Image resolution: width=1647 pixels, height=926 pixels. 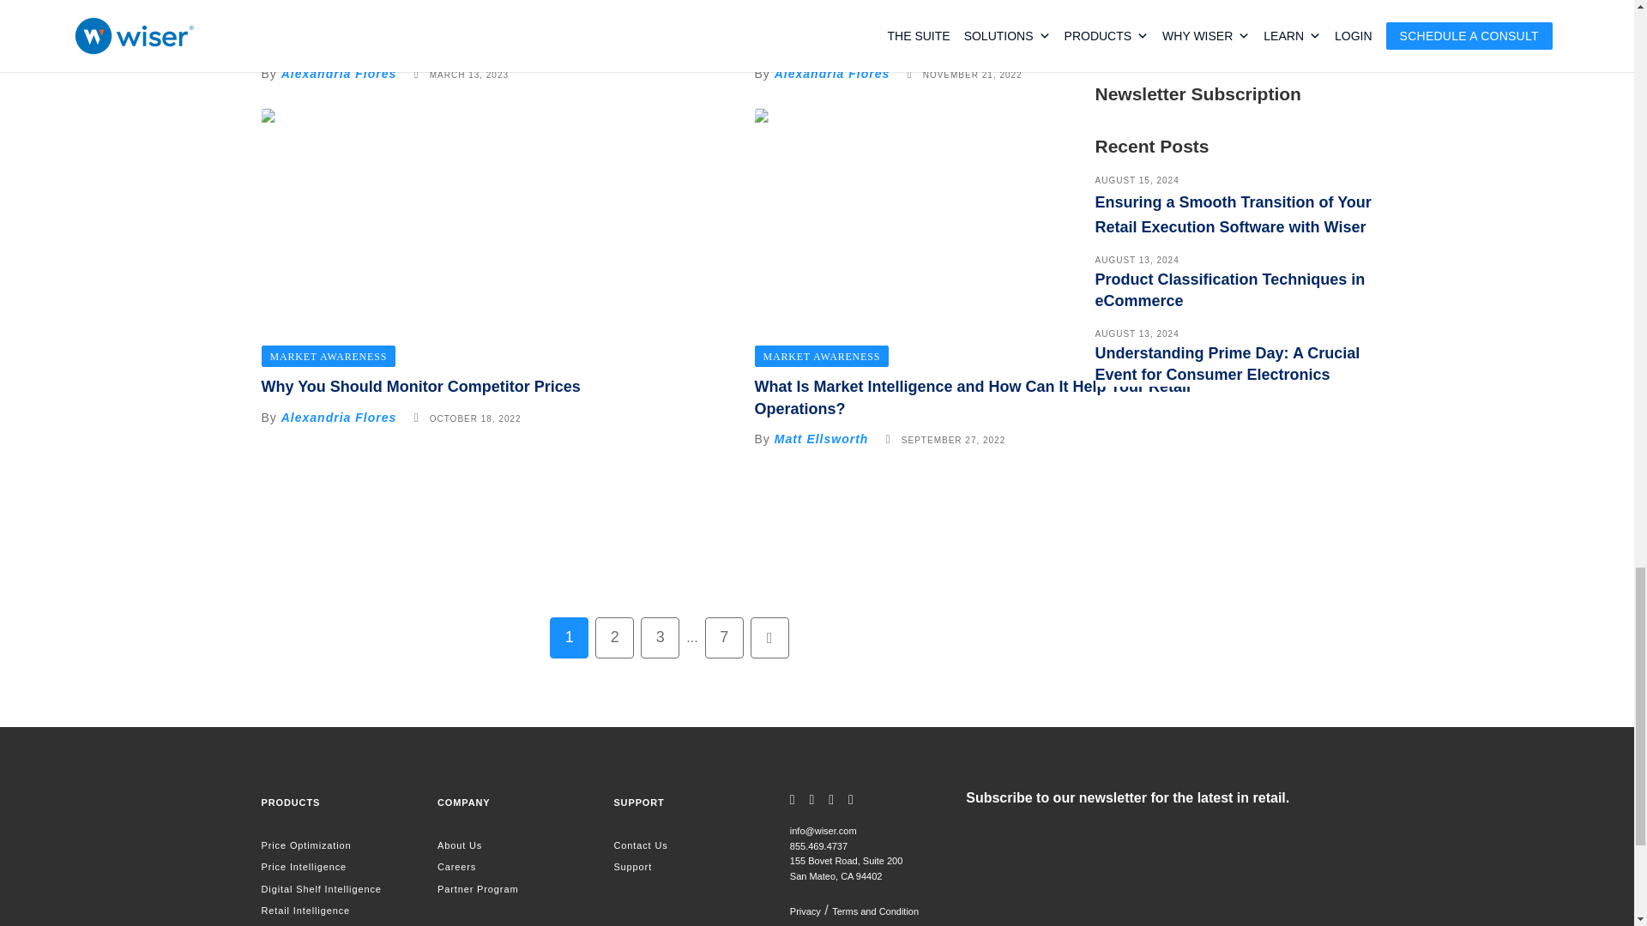 What do you see at coordinates (832, 73) in the screenshot?
I see `Posts by Alexandria Flores` at bounding box center [832, 73].